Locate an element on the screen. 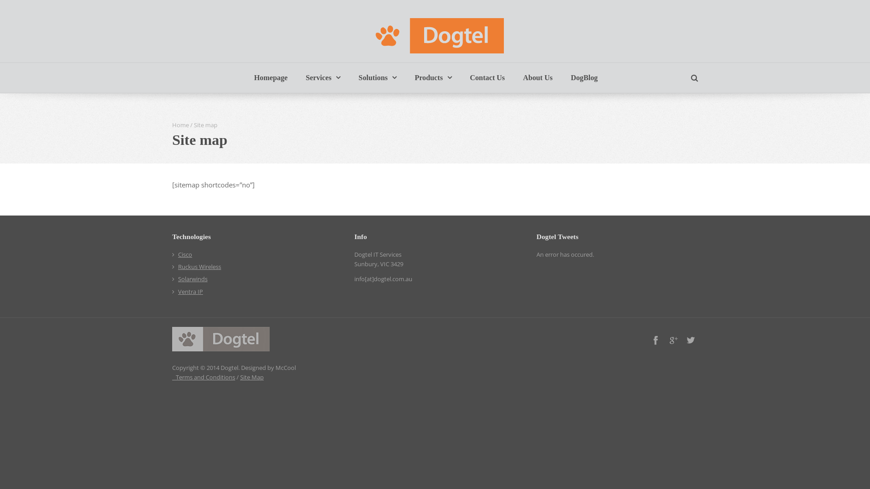 This screenshot has width=870, height=489. Cisco is located at coordinates (185, 254).